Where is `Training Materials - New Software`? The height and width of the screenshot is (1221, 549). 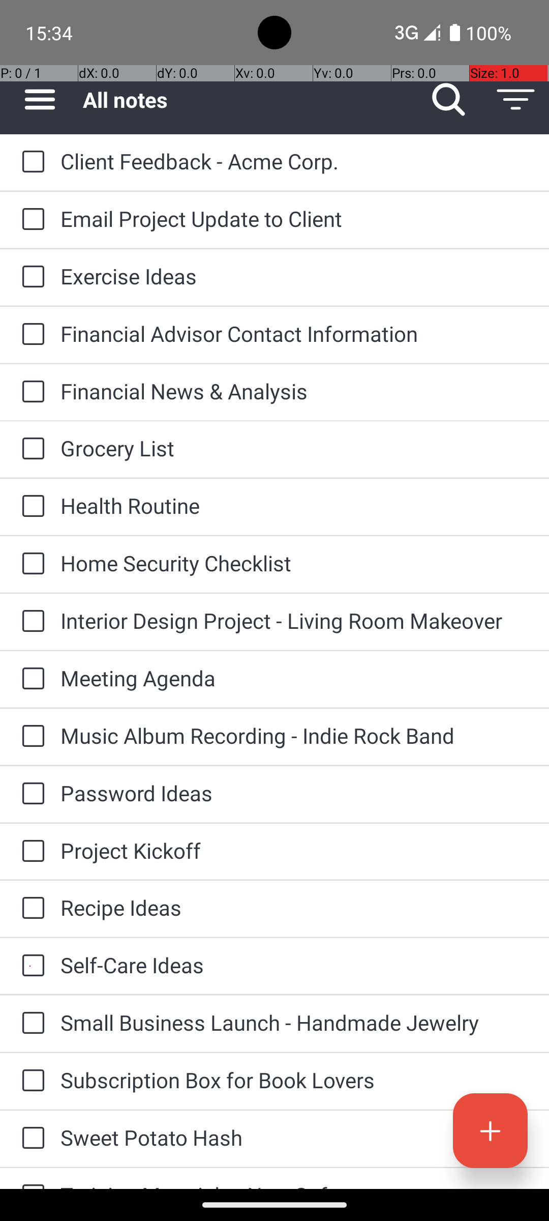 Training Materials - New Software is located at coordinates (295, 1184).